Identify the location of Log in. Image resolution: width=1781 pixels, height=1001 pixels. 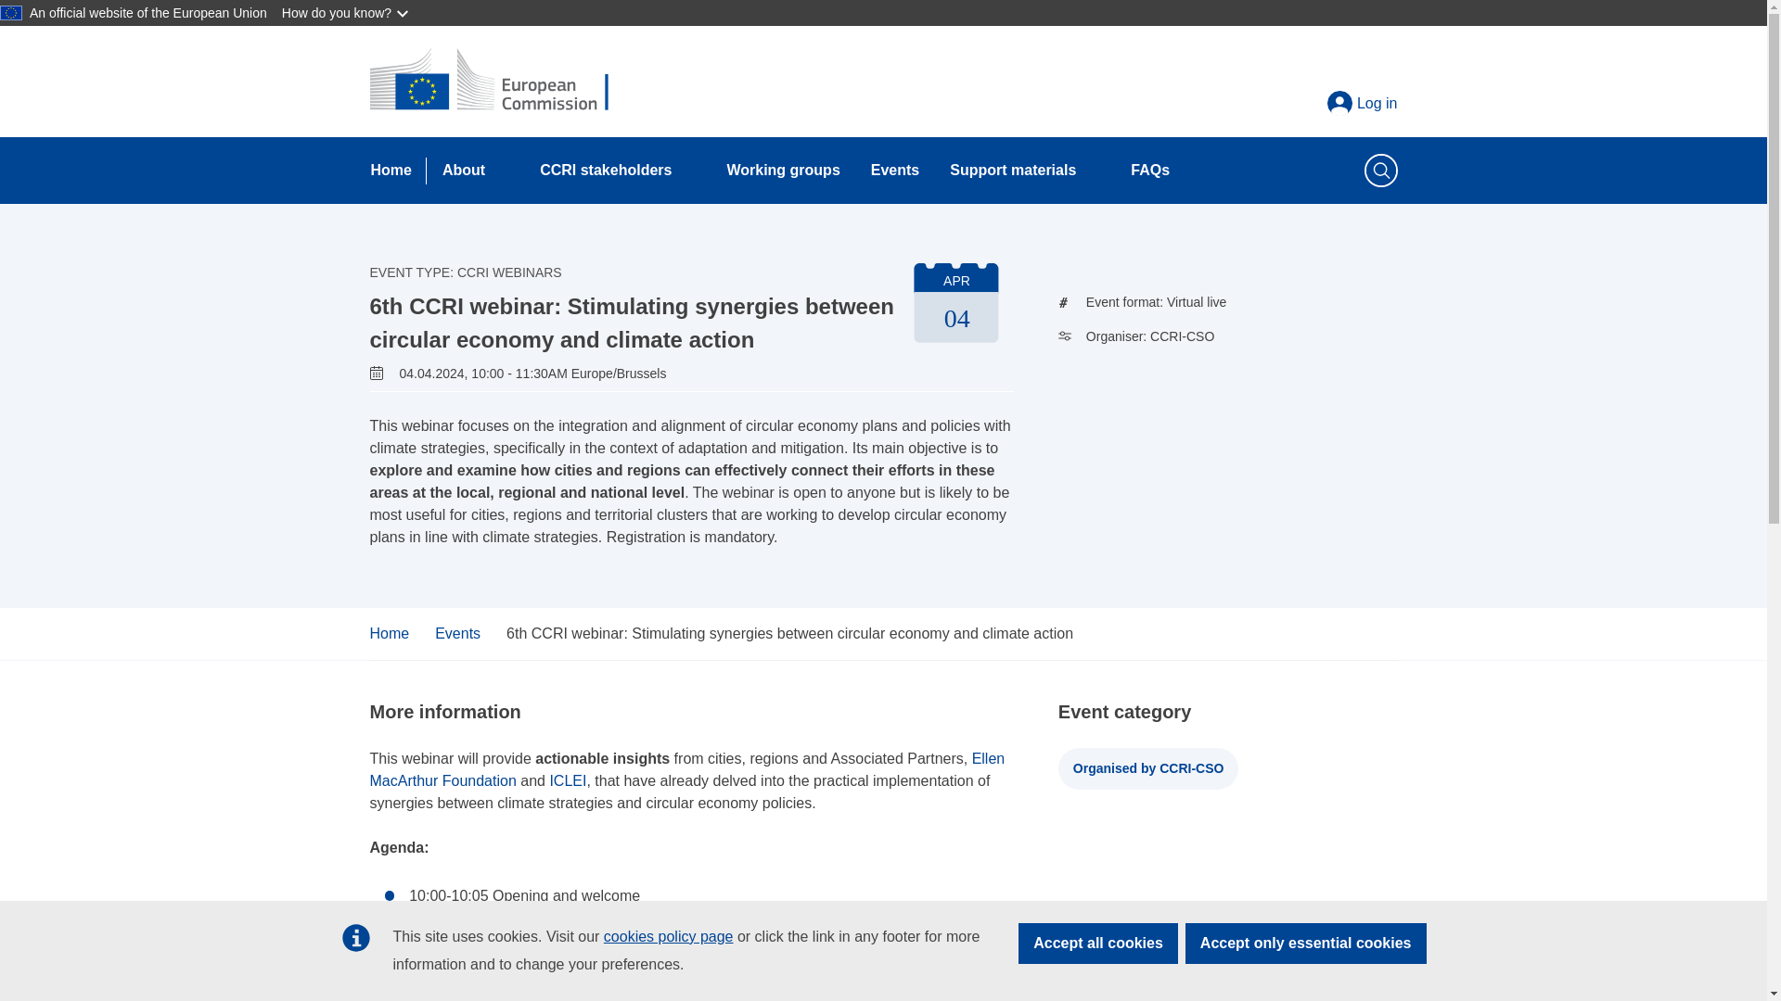
(1362, 104).